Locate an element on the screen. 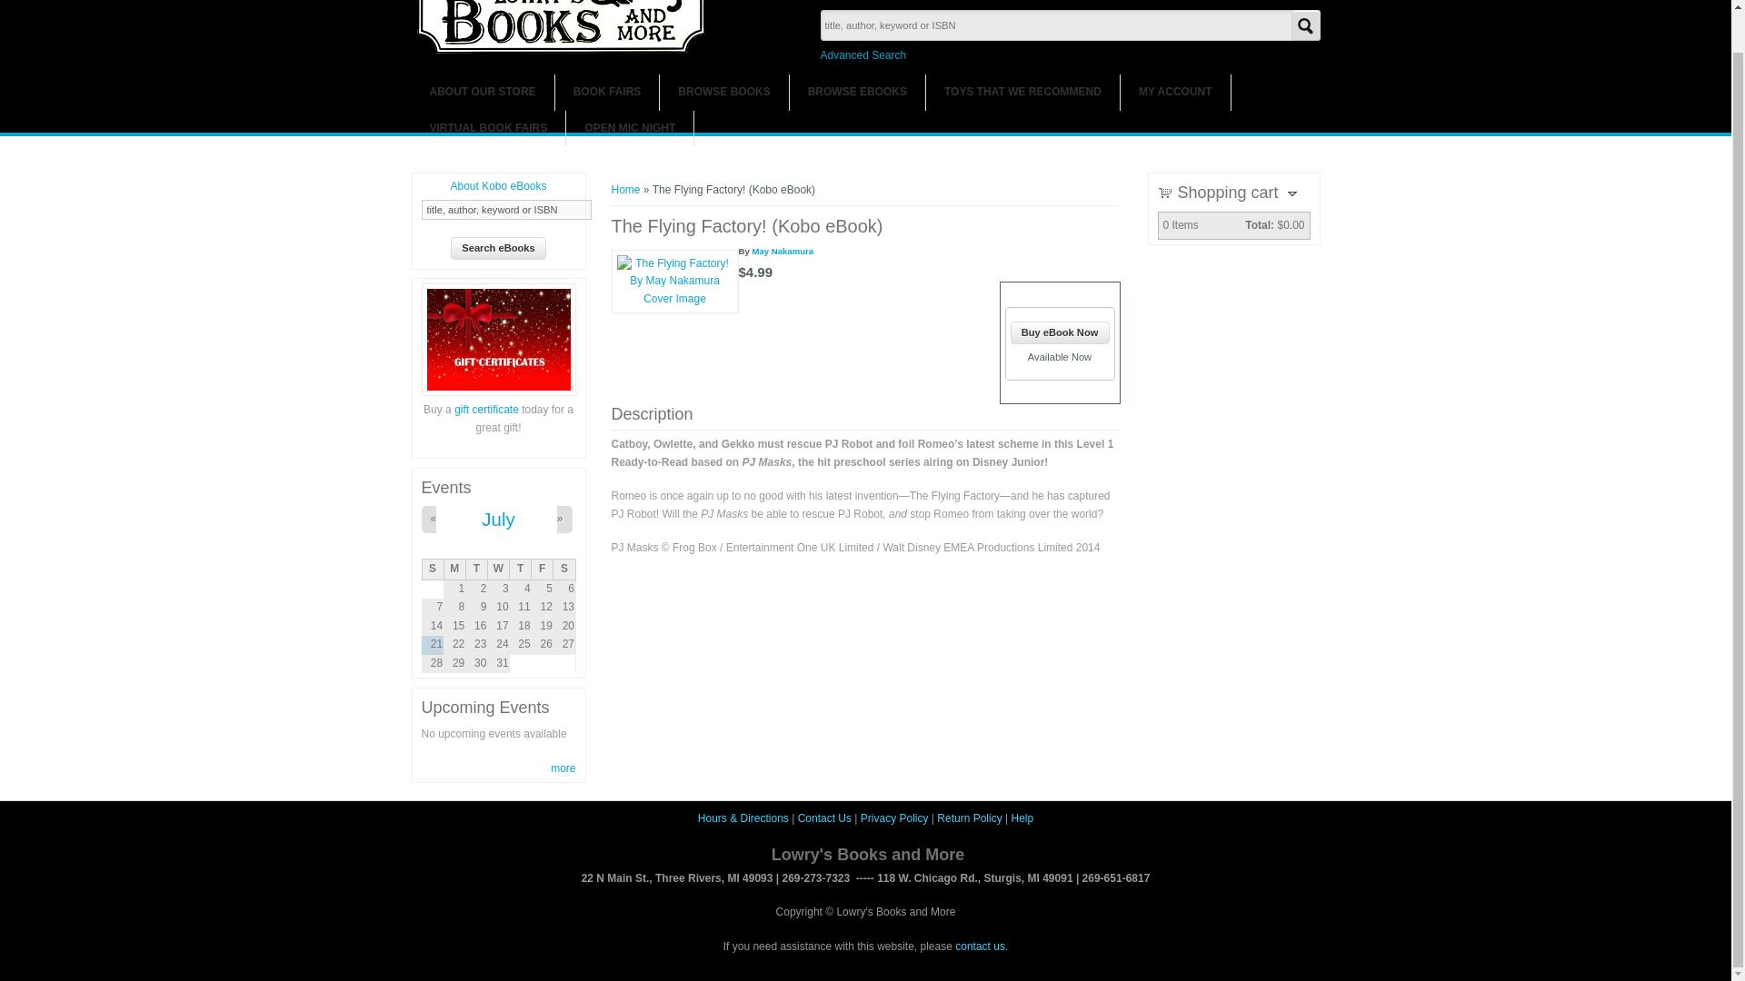 The image size is (1745, 981). BROWSE EBOOKS is located at coordinates (857, 92).